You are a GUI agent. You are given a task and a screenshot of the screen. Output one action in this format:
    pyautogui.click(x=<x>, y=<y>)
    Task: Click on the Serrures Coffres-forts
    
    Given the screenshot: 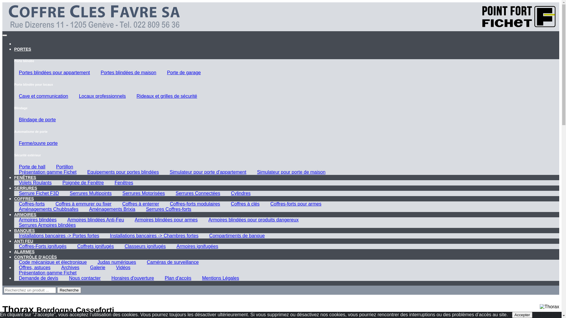 What is the action you would take?
    pyautogui.click(x=169, y=209)
    